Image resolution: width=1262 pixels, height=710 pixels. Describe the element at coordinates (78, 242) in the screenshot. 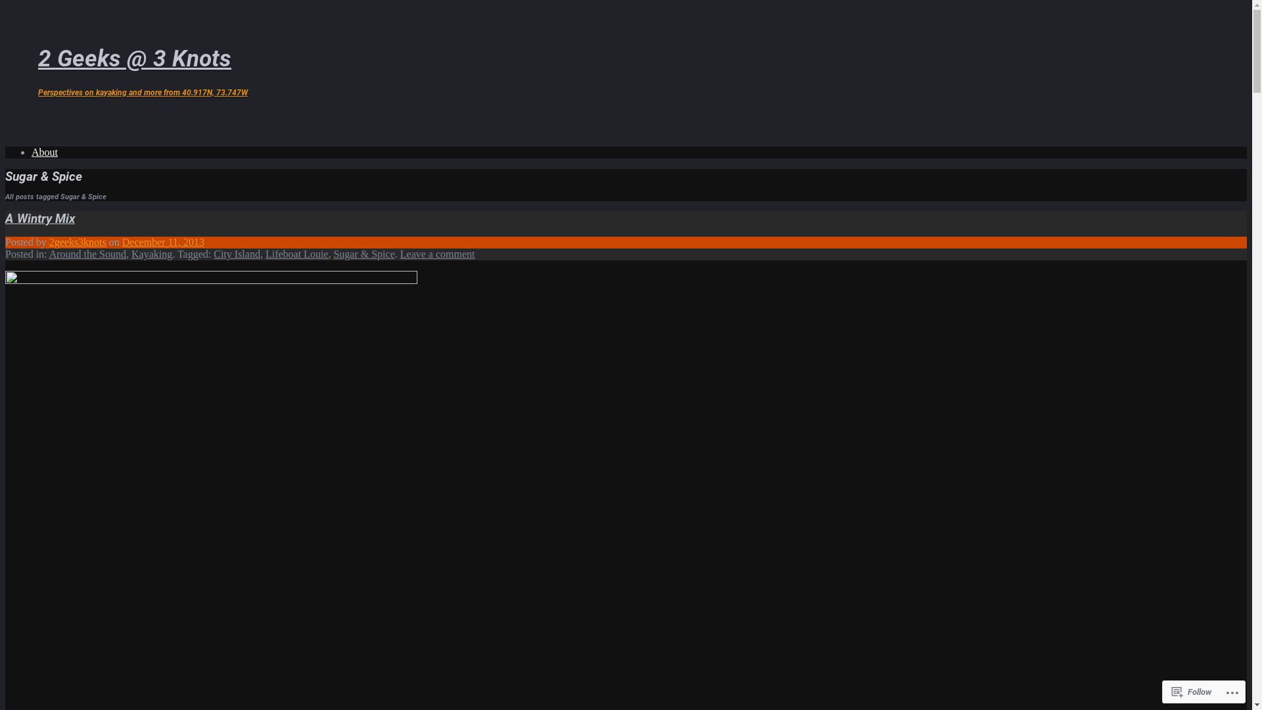

I see `2geeks3knots` at that location.